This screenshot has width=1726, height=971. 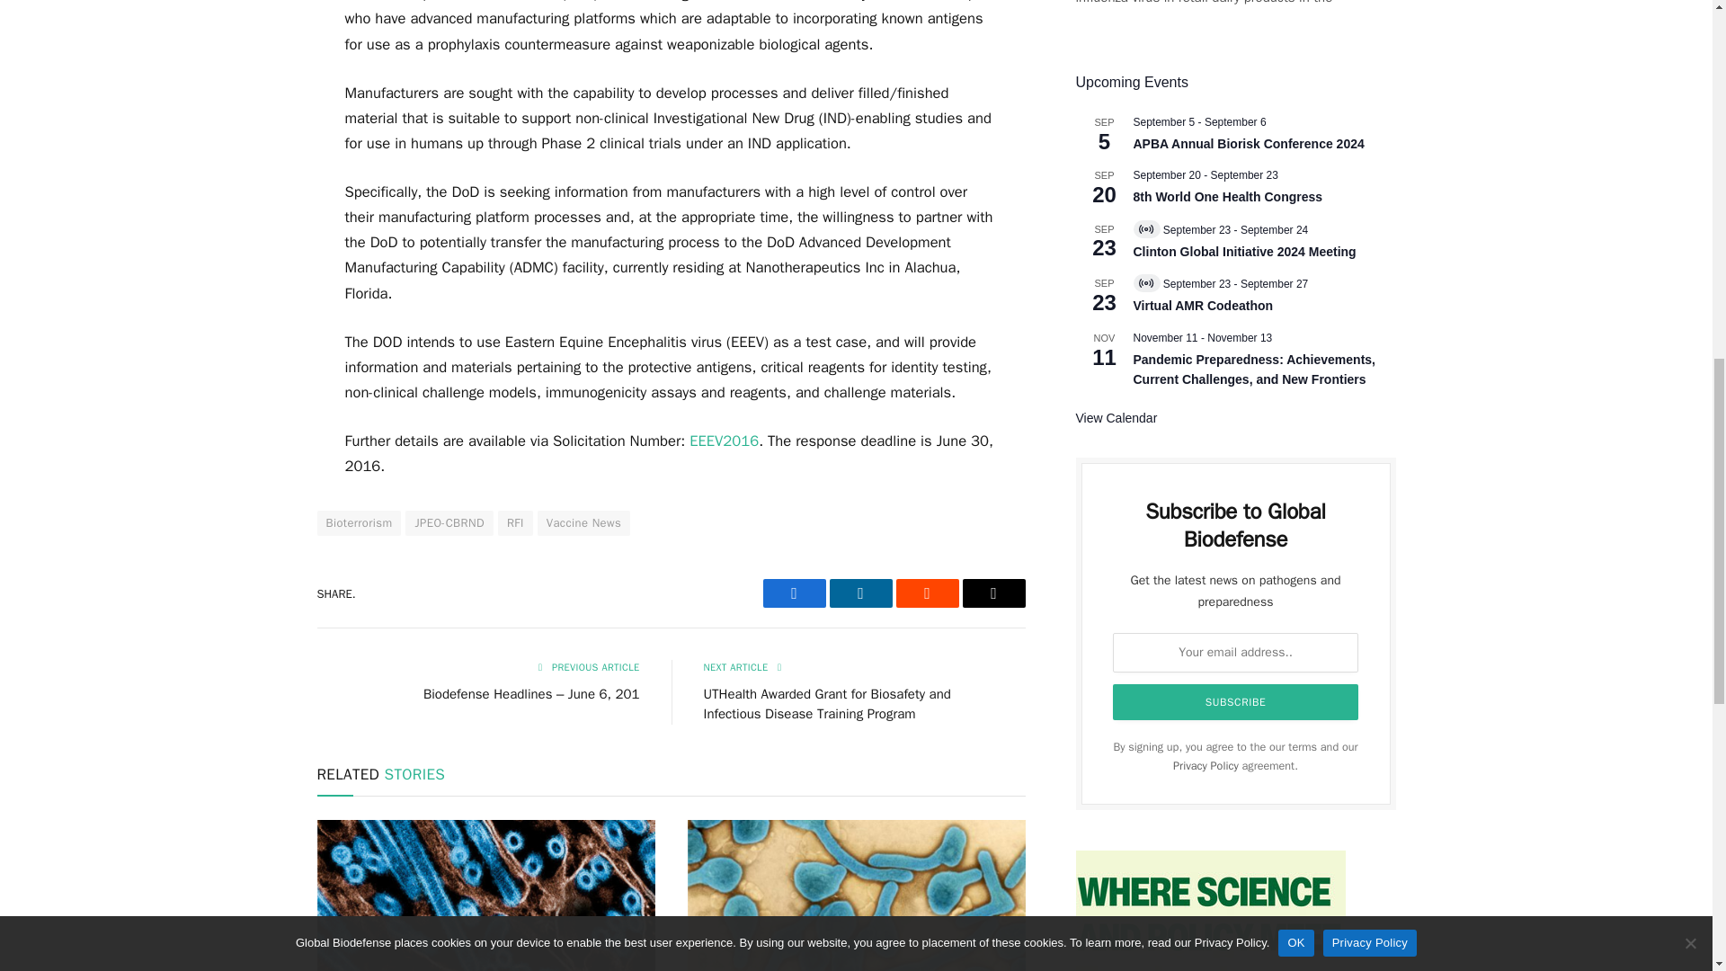 I want to click on LinkedIn, so click(x=859, y=593).